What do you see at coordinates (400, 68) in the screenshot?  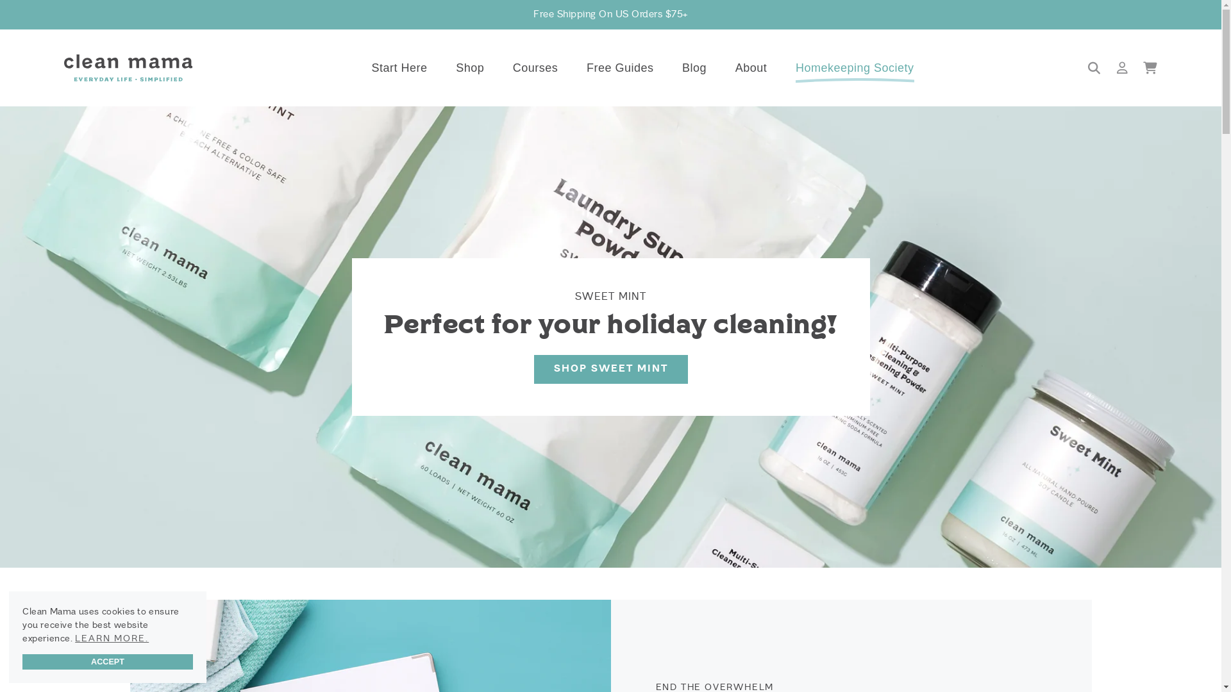 I see `Start Here` at bounding box center [400, 68].